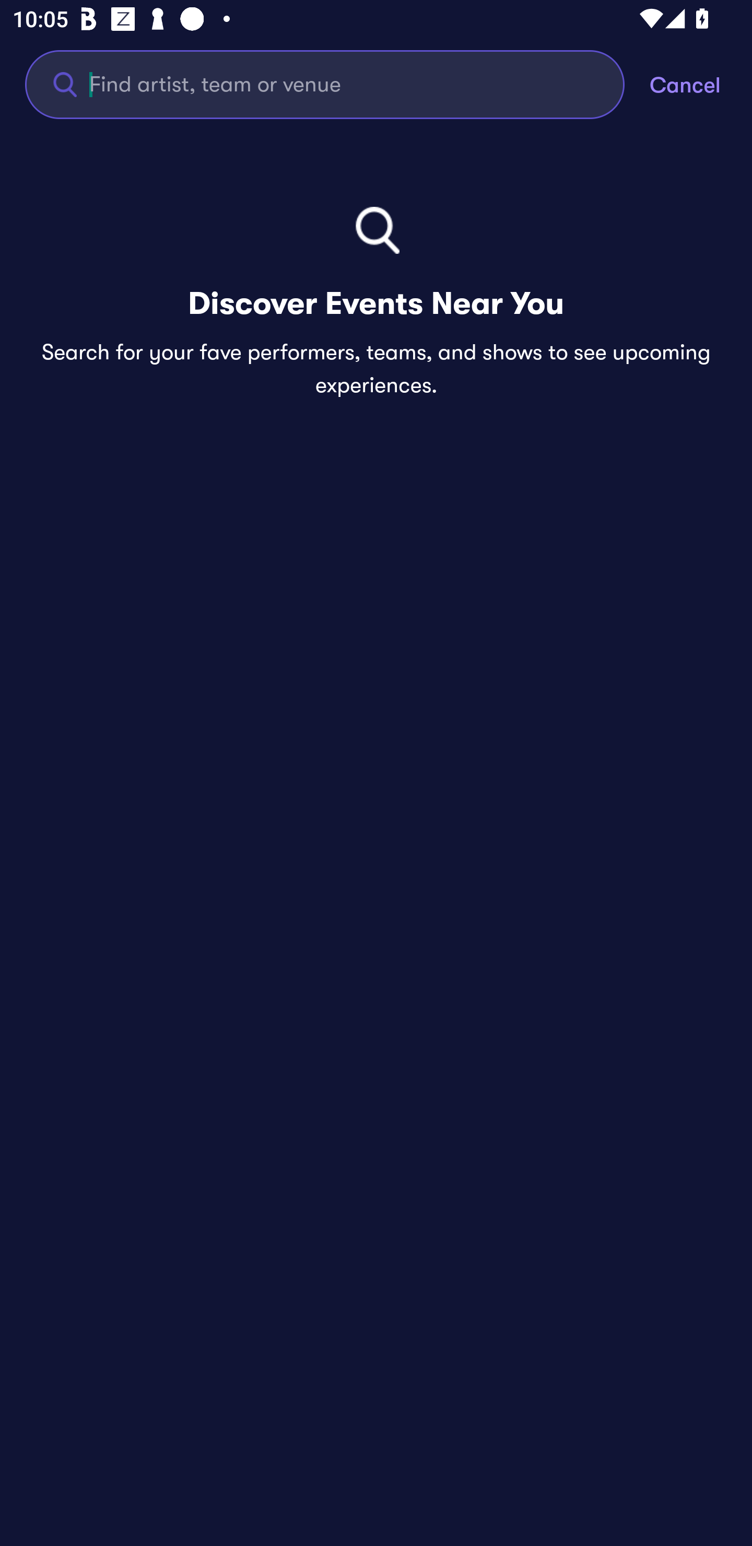 The image size is (752, 1546). What do you see at coordinates (701, 84) in the screenshot?
I see `Cancel` at bounding box center [701, 84].